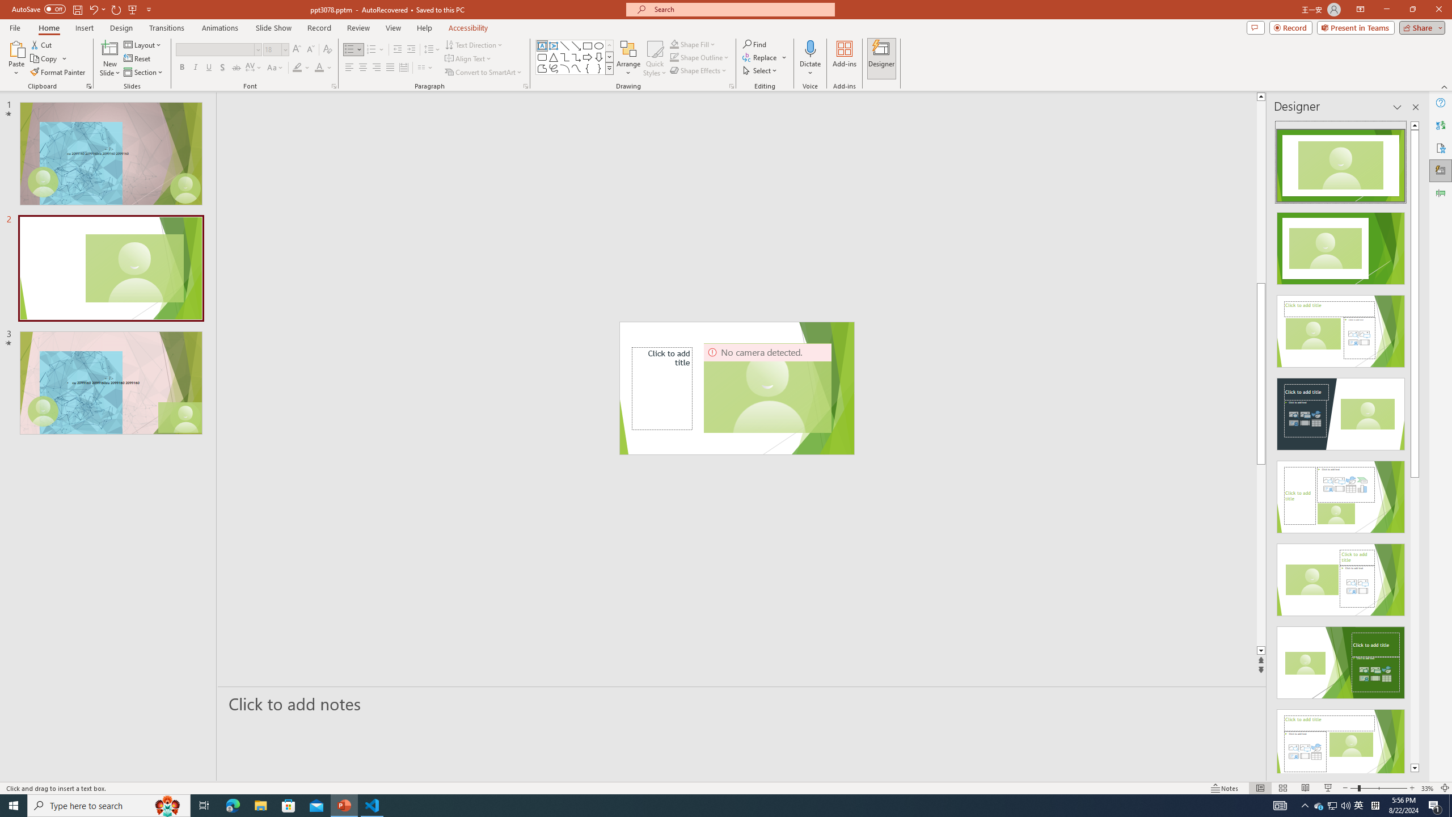  What do you see at coordinates (1415, 447) in the screenshot?
I see `Class: NetUIScrollBar` at bounding box center [1415, 447].